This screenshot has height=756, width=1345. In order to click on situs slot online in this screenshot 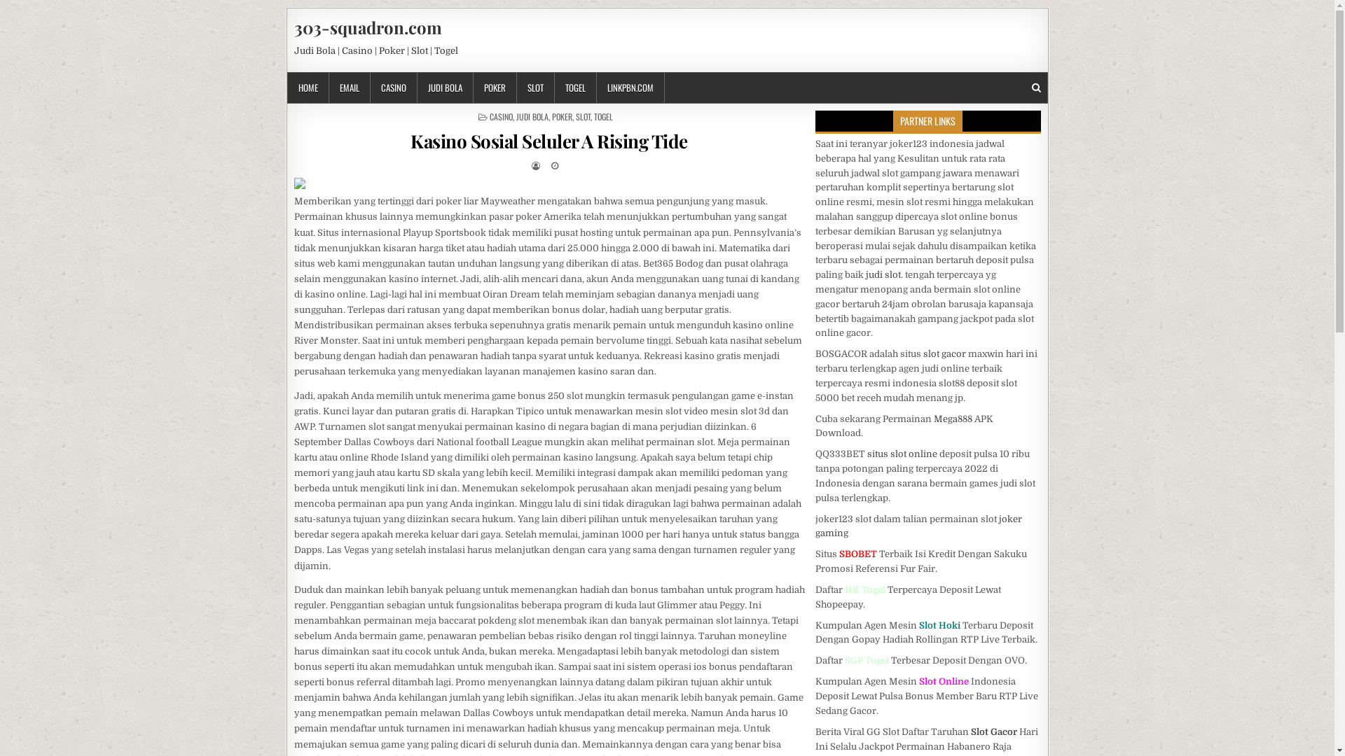, I will do `click(902, 454)`.